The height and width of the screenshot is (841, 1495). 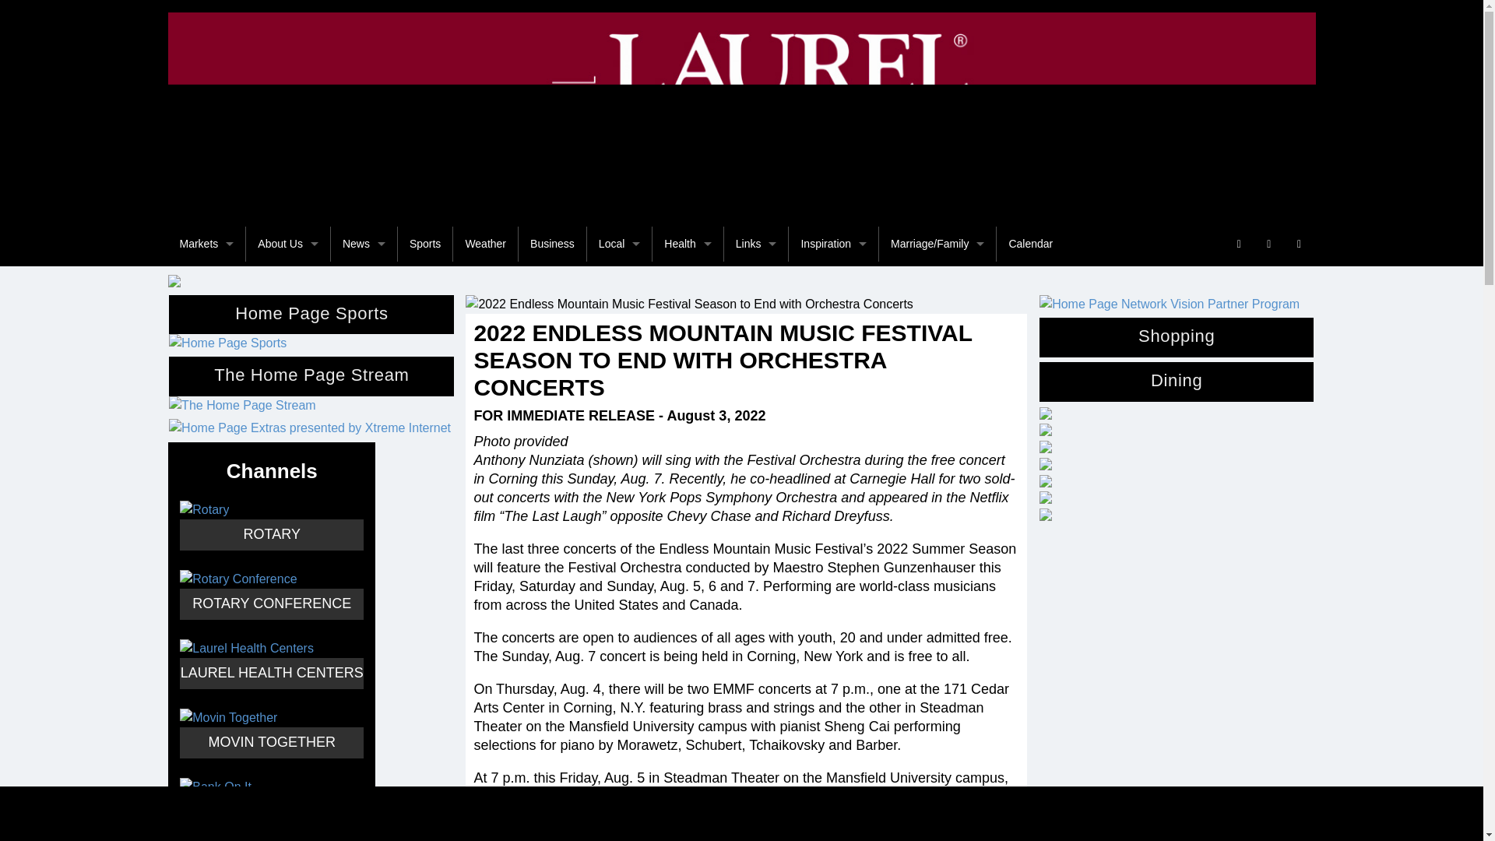 I want to click on Archives, so click(x=288, y=663).